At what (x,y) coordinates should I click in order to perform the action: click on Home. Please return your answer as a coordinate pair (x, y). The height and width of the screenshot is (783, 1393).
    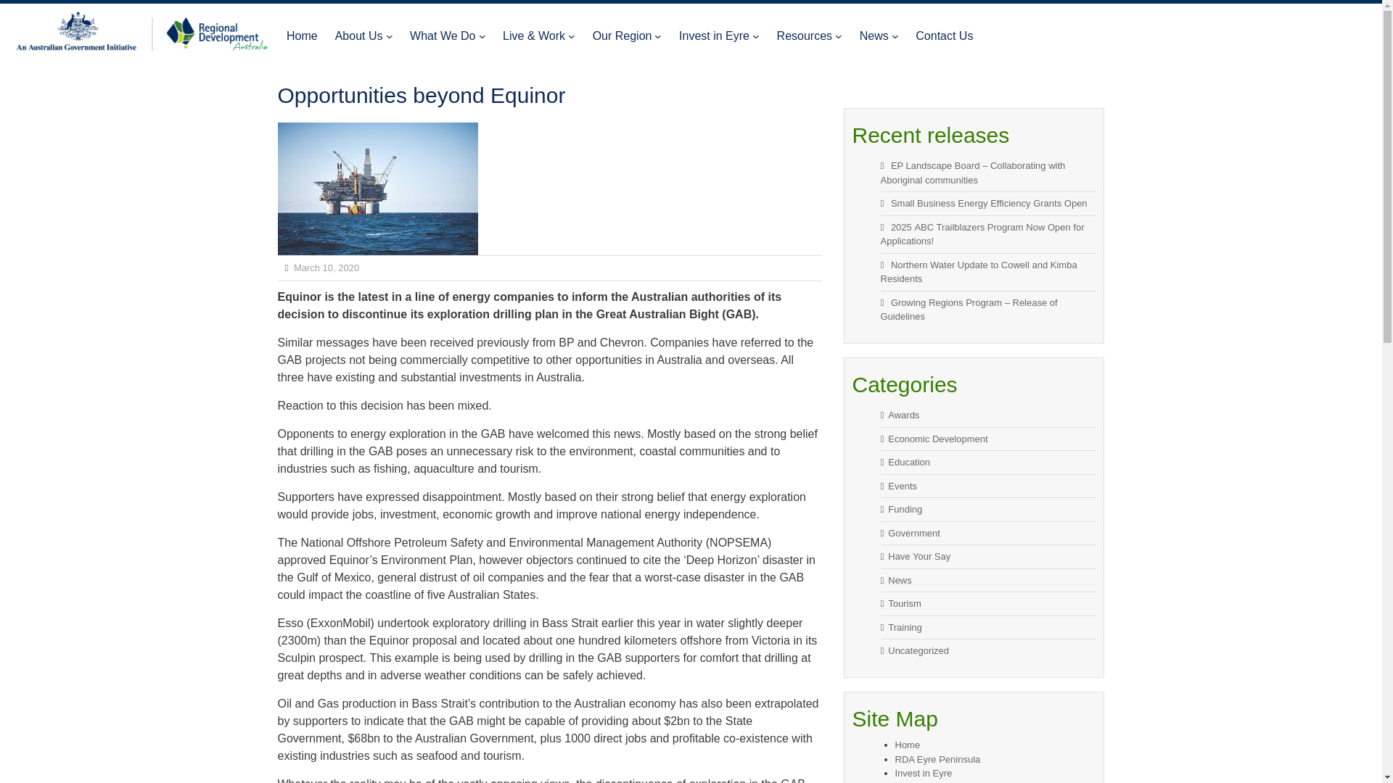
    Looking at the image, I should click on (302, 36).